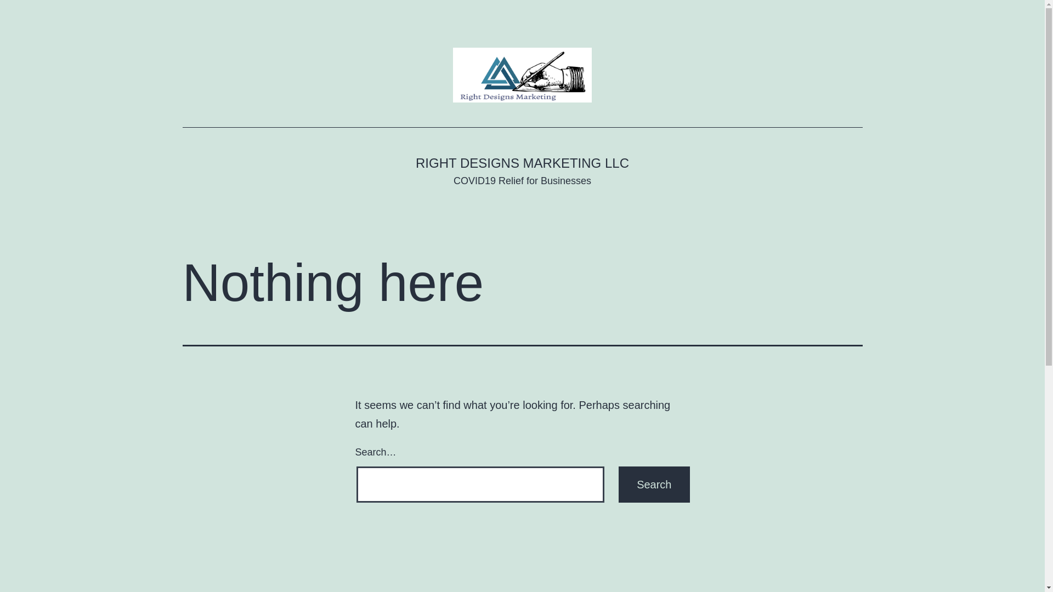 The width and height of the screenshot is (1053, 592). What do you see at coordinates (522, 163) in the screenshot?
I see `RIGHT DESIGNS MARKETING LLC` at bounding box center [522, 163].